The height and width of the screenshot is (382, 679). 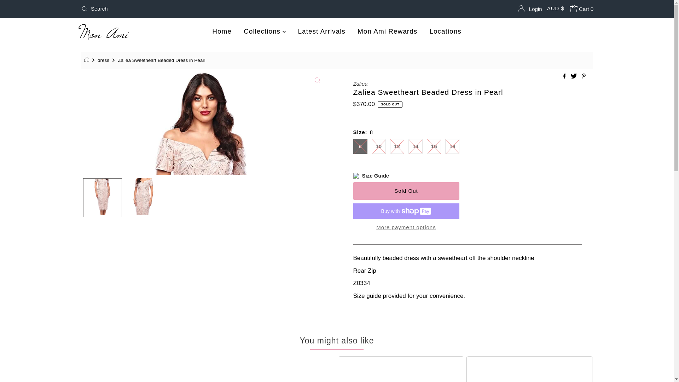 I want to click on dress, so click(x=104, y=60).